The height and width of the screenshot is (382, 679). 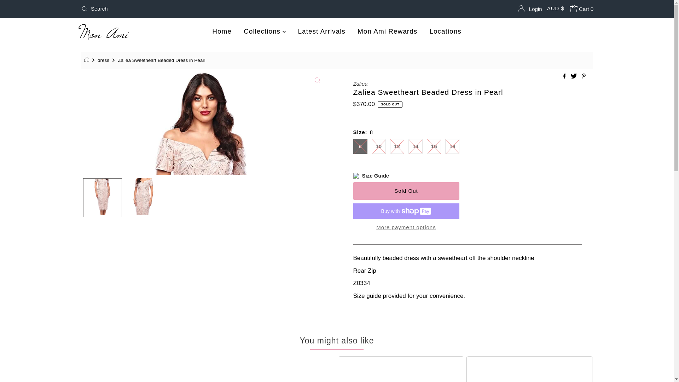 I want to click on dress, so click(x=104, y=60).